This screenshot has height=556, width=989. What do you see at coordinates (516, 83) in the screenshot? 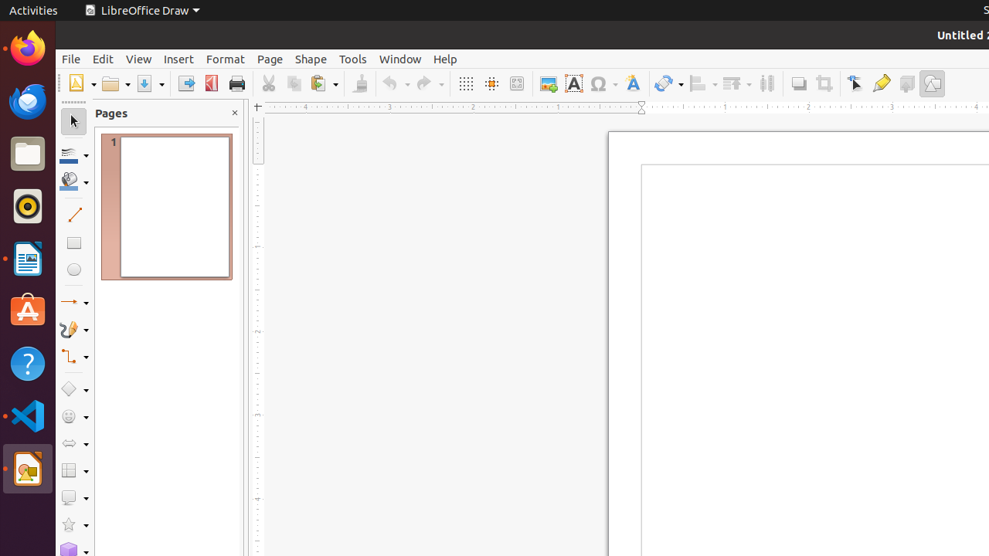
I see `Zoom & Pan` at bounding box center [516, 83].